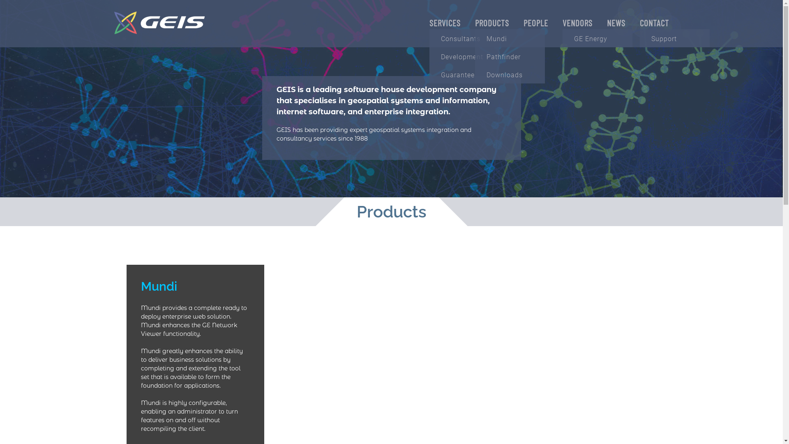 This screenshot has height=444, width=789. I want to click on PEOPLE, so click(536, 23).